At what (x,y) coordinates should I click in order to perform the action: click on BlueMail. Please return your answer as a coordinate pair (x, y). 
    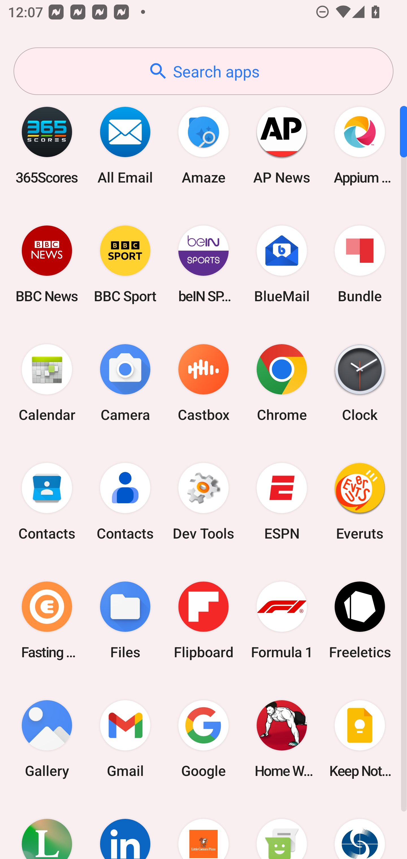
    Looking at the image, I should click on (282, 264).